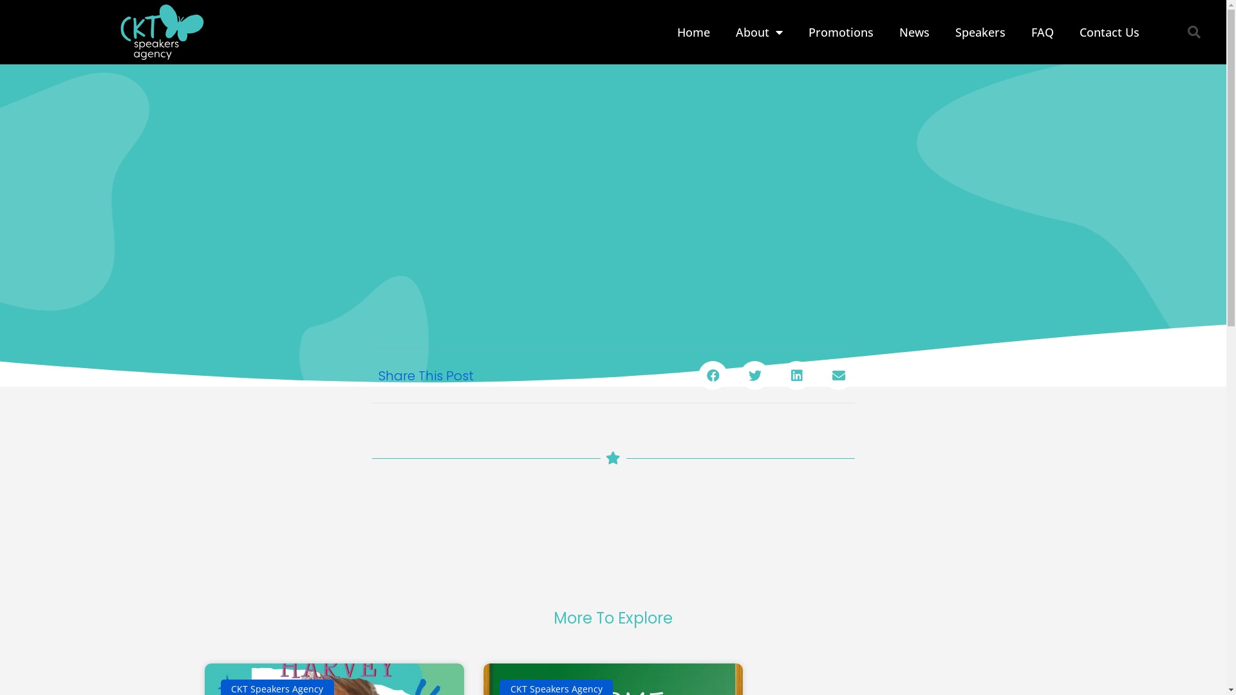 The height and width of the screenshot is (695, 1236). Describe the element at coordinates (914, 32) in the screenshot. I see `News` at that location.